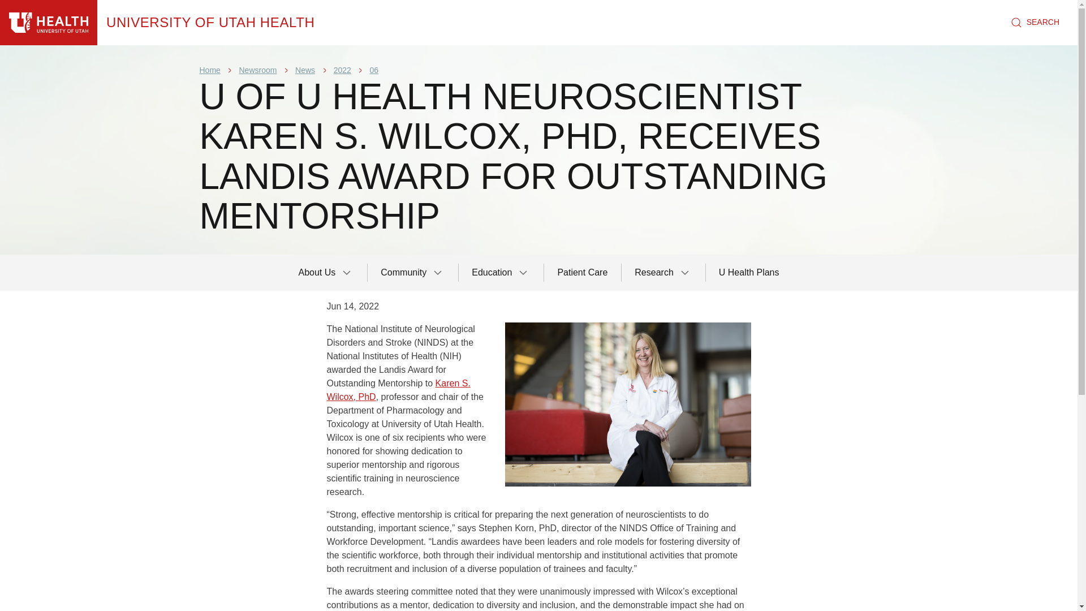 The height and width of the screenshot is (611, 1086). What do you see at coordinates (342, 70) in the screenshot?
I see `2022` at bounding box center [342, 70].